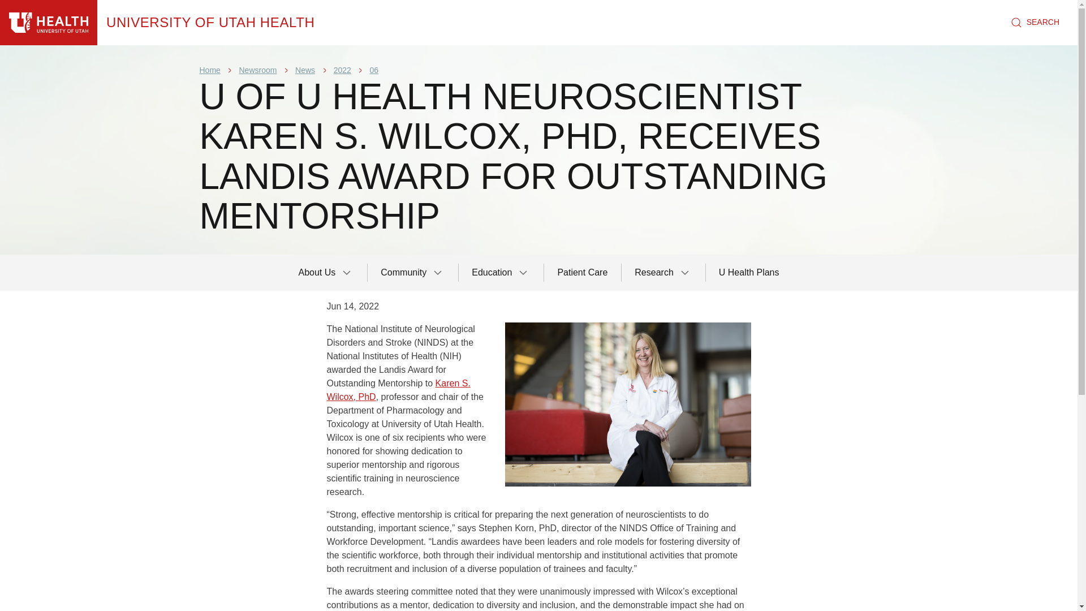 The height and width of the screenshot is (611, 1086). What do you see at coordinates (342, 70) in the screenshot?
I see `2022` at bounding box center [342, 70].